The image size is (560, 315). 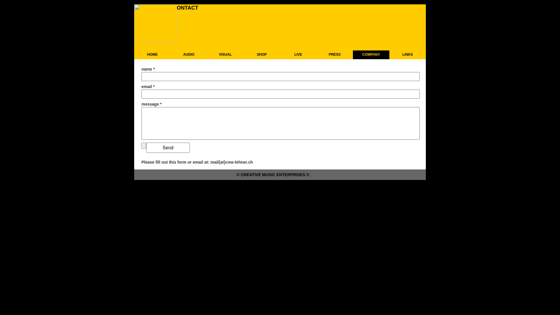 I want to click on AUDIO, so click(x=189, y=55).